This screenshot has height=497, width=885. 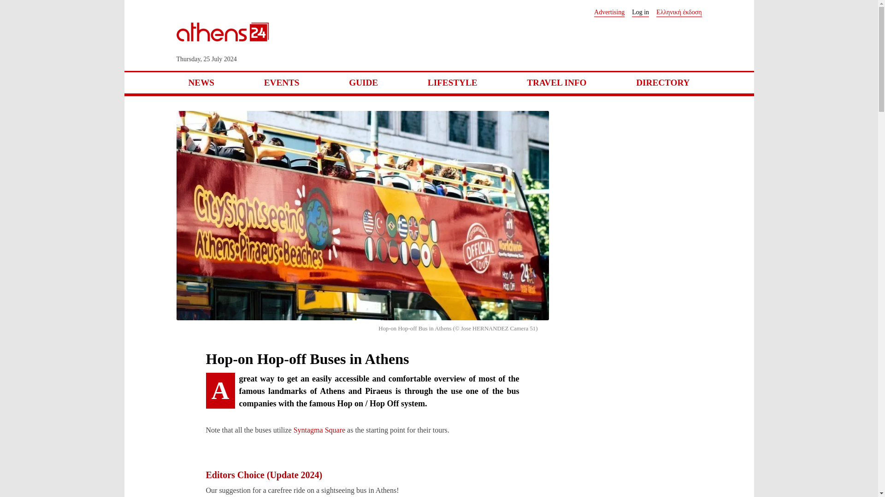 What do you see at coordinates (282, 82) in the screenshot?
I see `EVENTS` at bounding box center [282, 82].